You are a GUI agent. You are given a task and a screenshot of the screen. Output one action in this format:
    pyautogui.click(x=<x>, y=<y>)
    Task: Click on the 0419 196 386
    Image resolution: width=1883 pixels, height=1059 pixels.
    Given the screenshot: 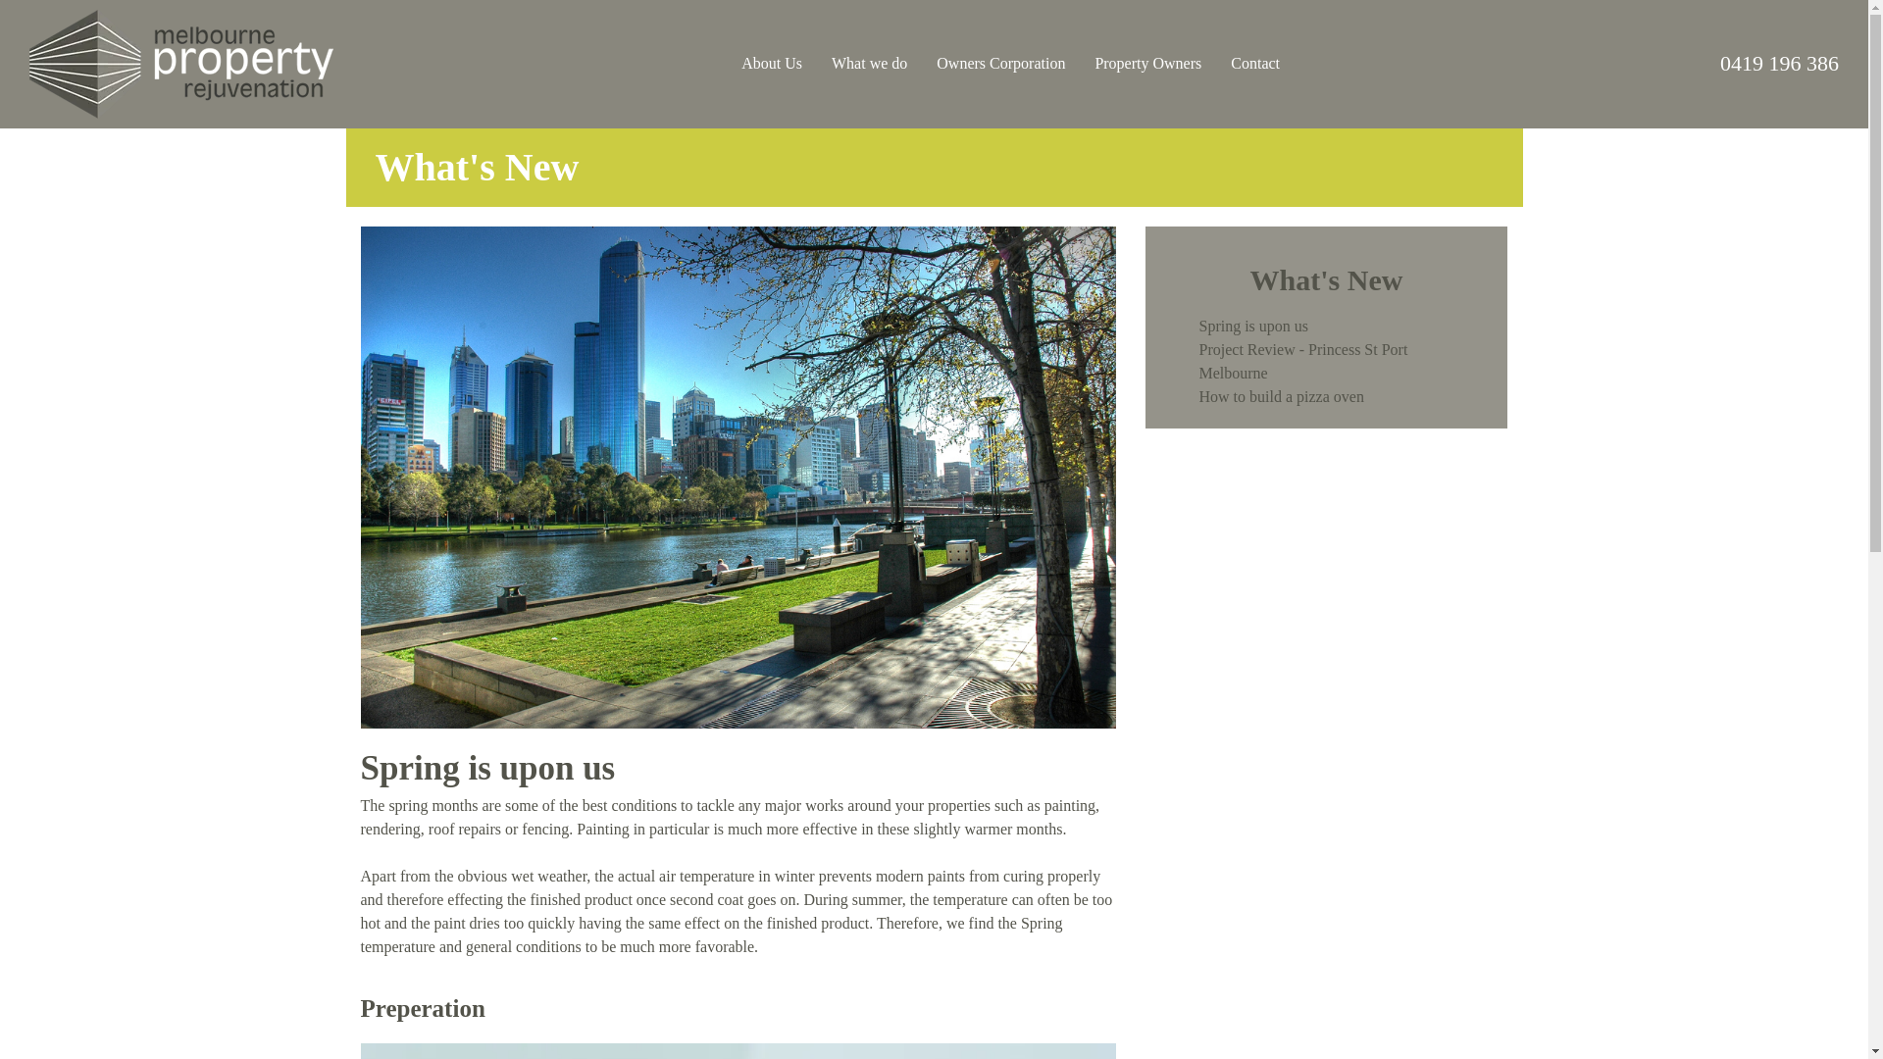 What is the action you would take?
    pyautogui.click(x=1779, y=63)
    